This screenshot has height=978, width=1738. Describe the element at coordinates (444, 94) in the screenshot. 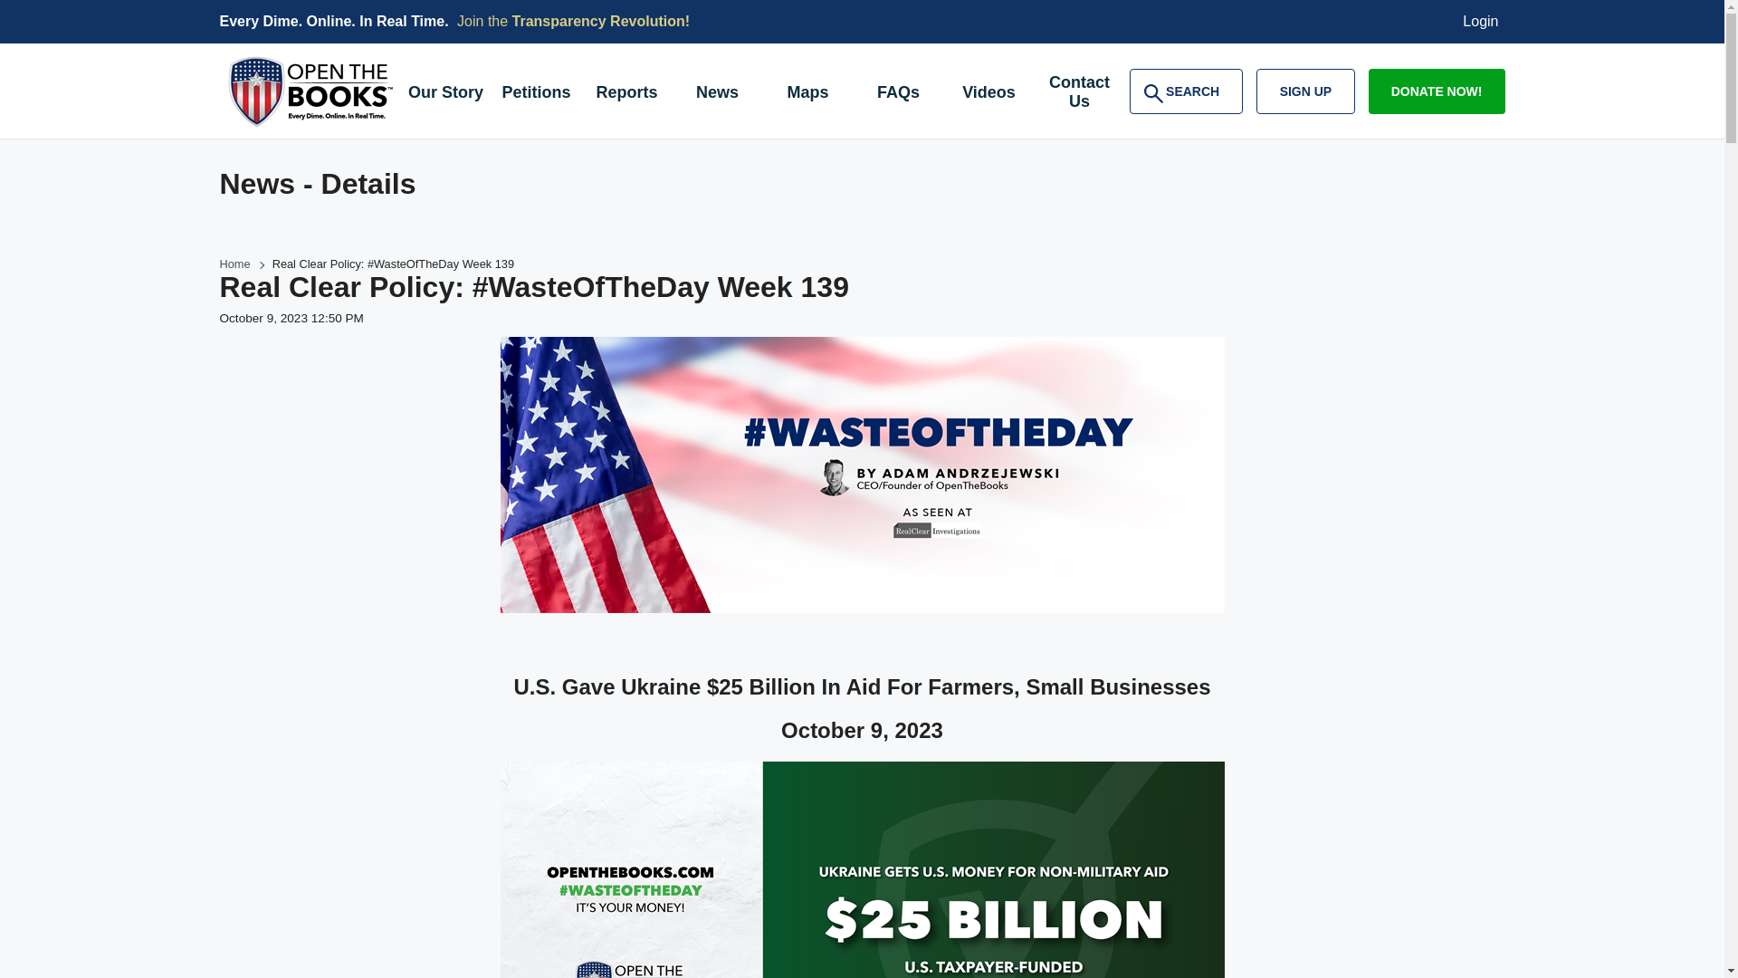

I see `Reports` at that location.